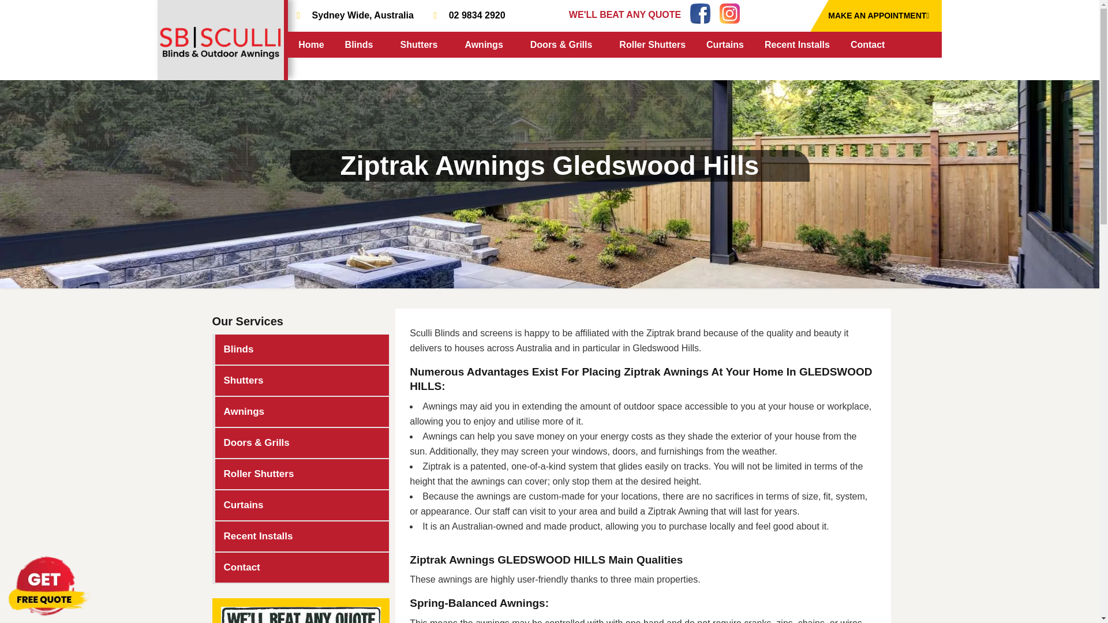 The image size is (1108, 623). I want to click on Curtains, so click(725, 45).